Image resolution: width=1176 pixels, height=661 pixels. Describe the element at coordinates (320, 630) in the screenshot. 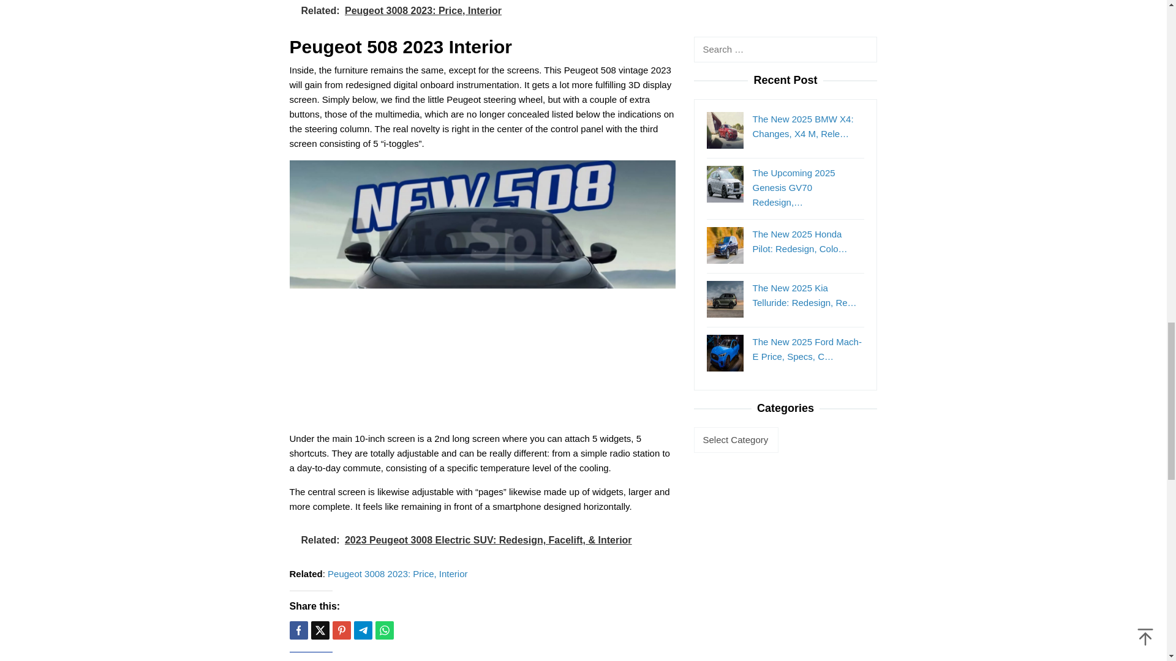

I see `Tweet this` at that location.